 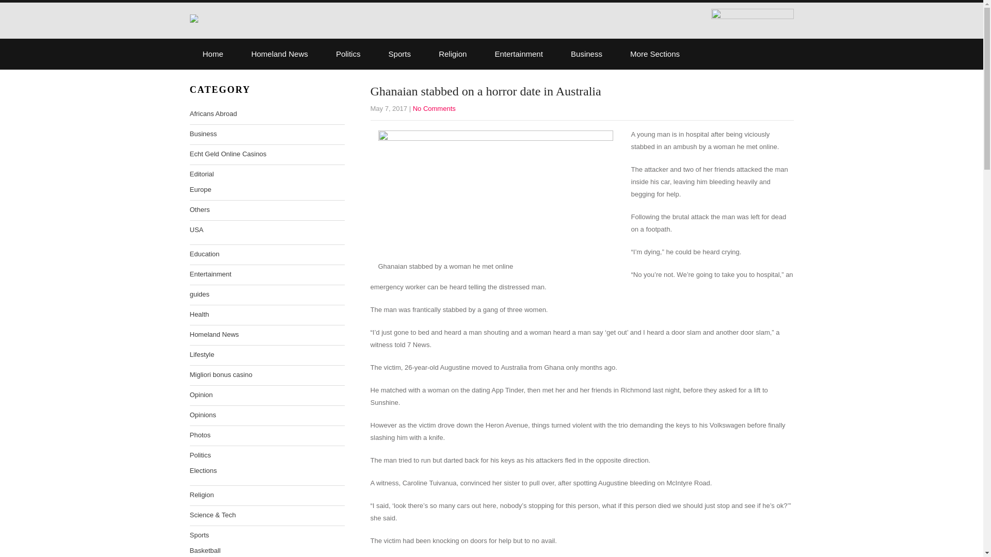 What do you see at coordinates (519, 54) in the screenshot?
I see `Entertainment` at bounding box center [519, 54].